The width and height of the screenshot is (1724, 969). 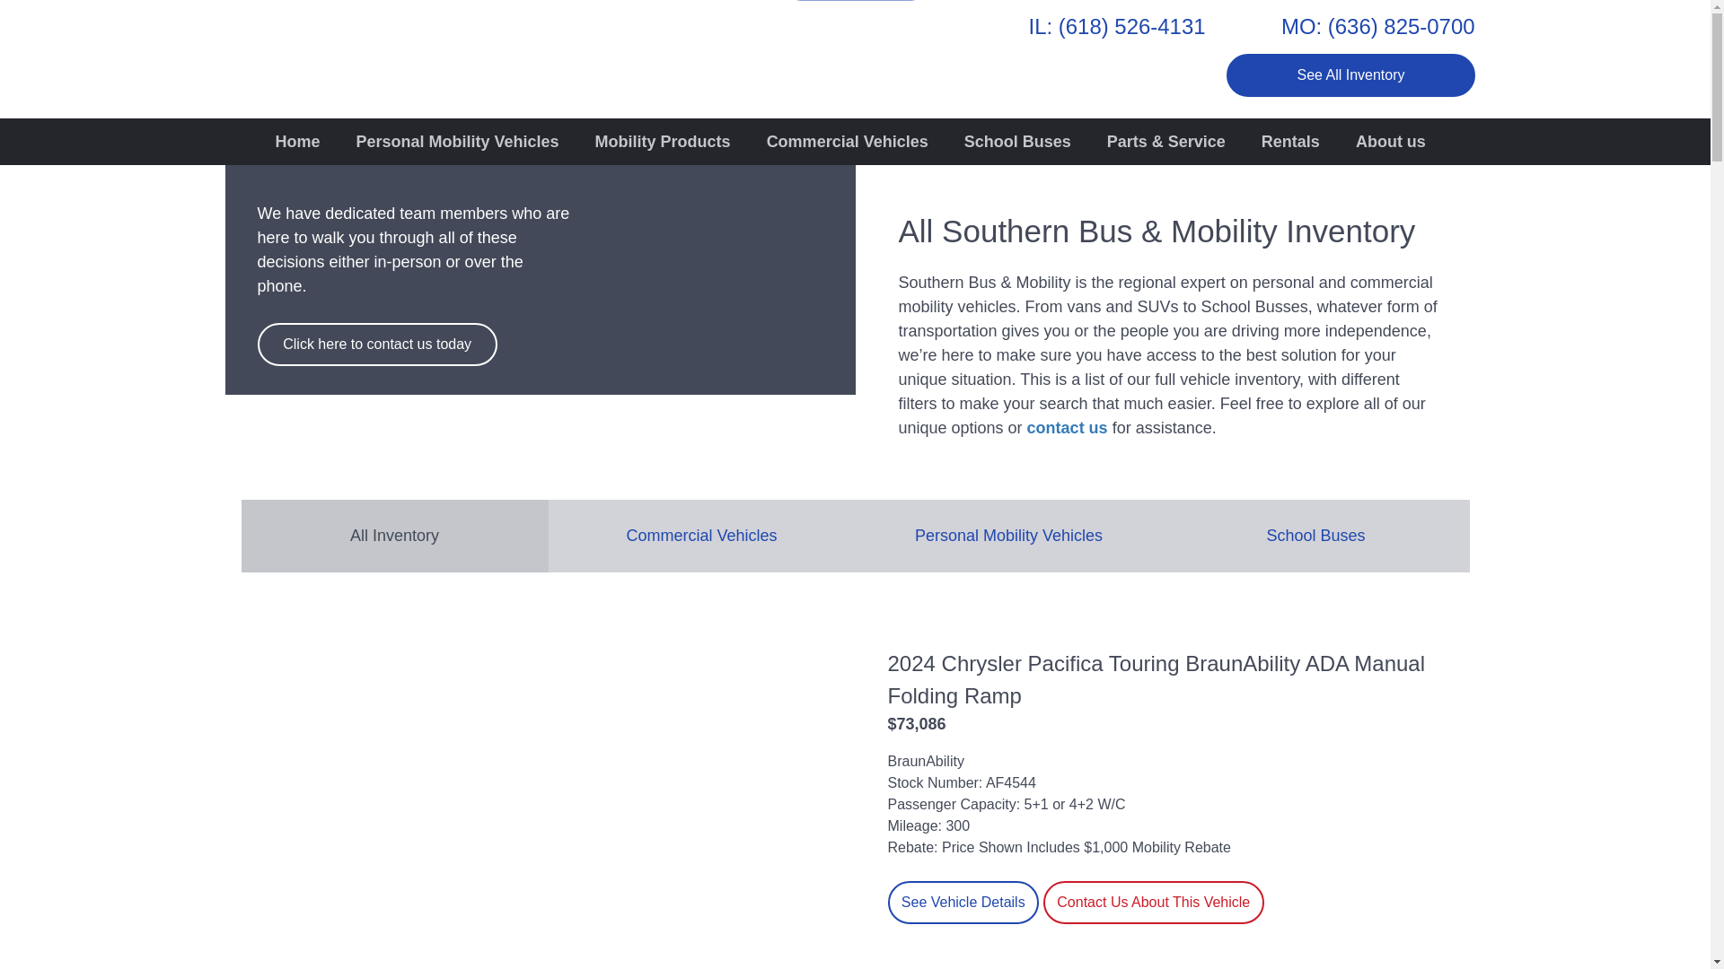 I want to click on See All Inventory, so click(x=1350, y=75).